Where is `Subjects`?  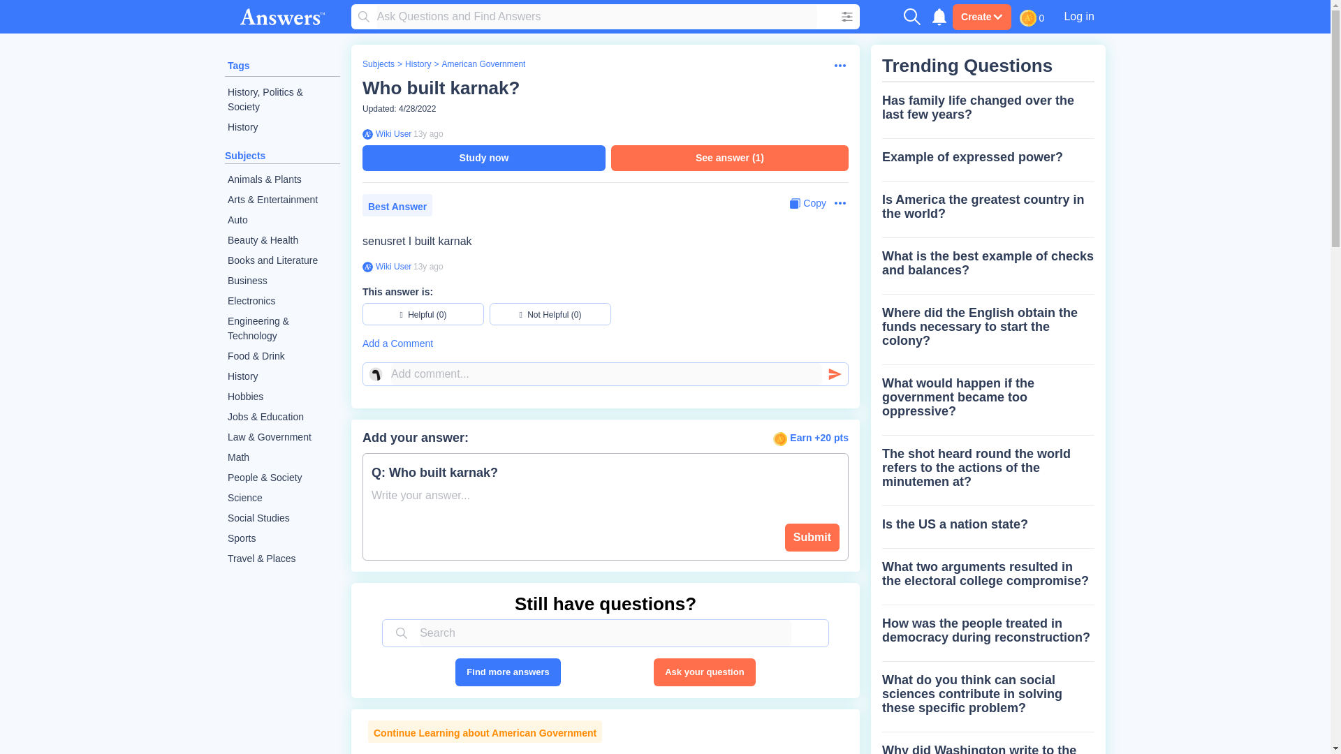
Subjects is located at coordinates (378, 64).